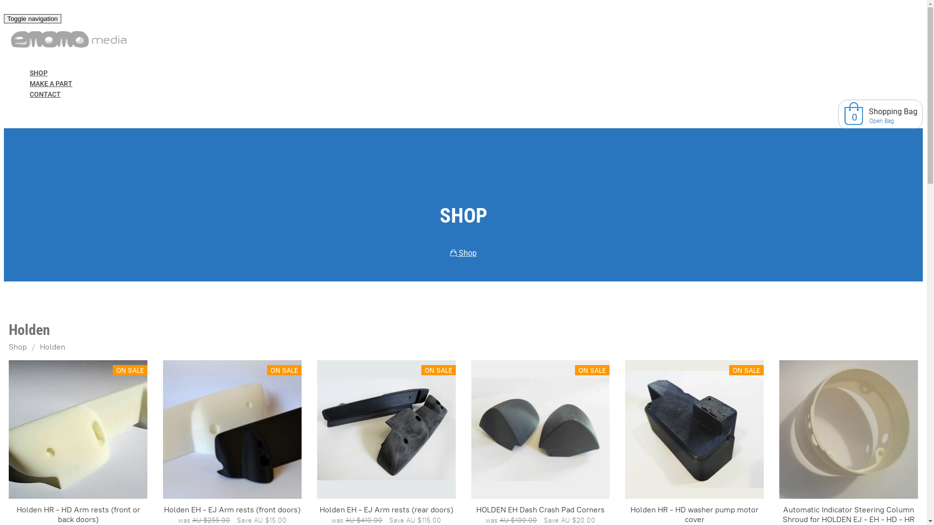  What do you see at coordinates (695, 430) in the screenshot?
I see `ON SALE` at bounding box center [695, 430].